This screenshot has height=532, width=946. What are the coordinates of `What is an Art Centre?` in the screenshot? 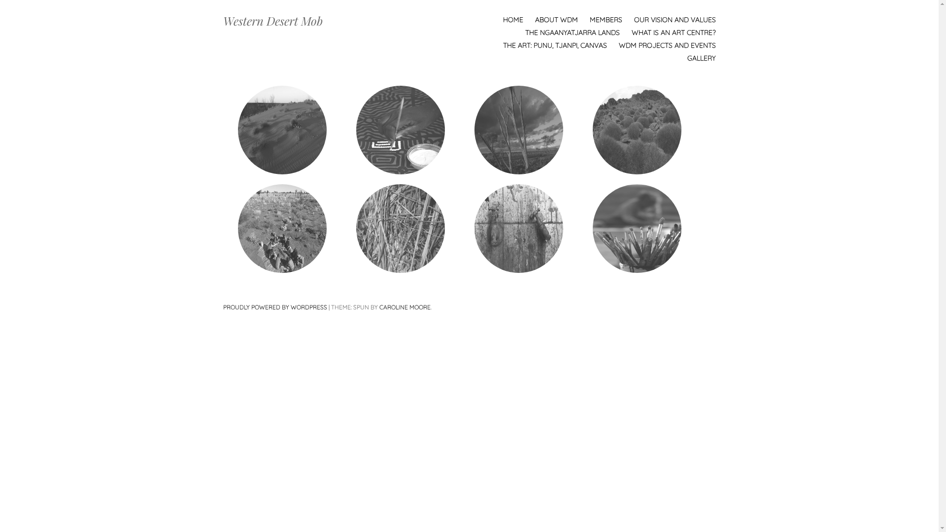 It's located at (282, 229).